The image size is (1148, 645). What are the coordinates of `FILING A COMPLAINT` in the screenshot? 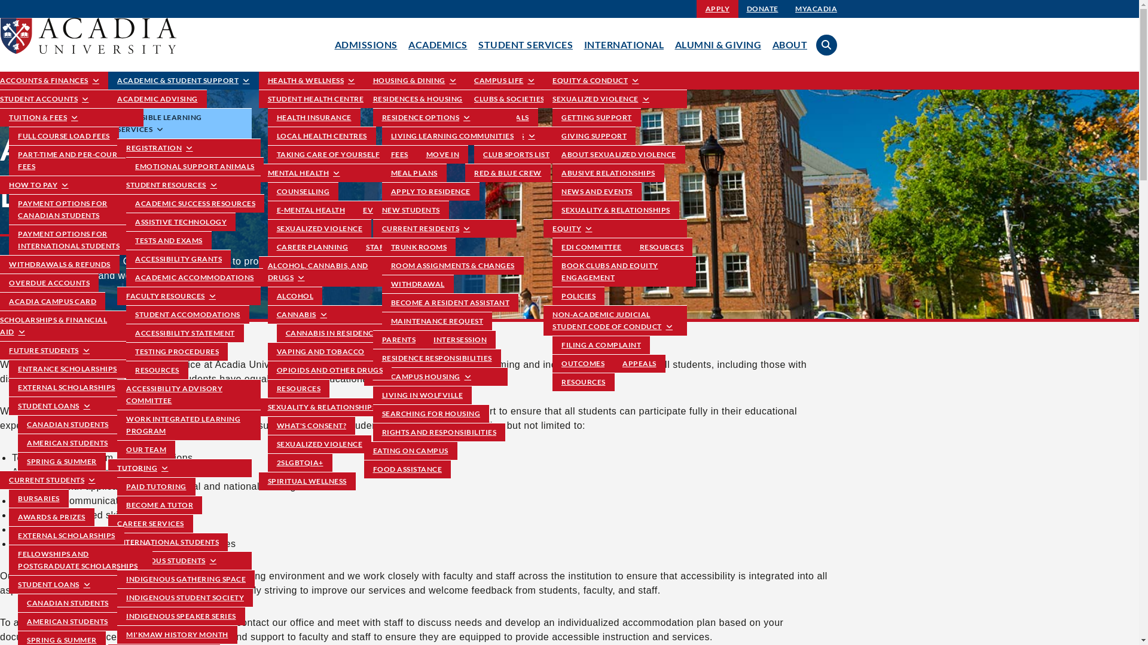 It's located at (602, 345).